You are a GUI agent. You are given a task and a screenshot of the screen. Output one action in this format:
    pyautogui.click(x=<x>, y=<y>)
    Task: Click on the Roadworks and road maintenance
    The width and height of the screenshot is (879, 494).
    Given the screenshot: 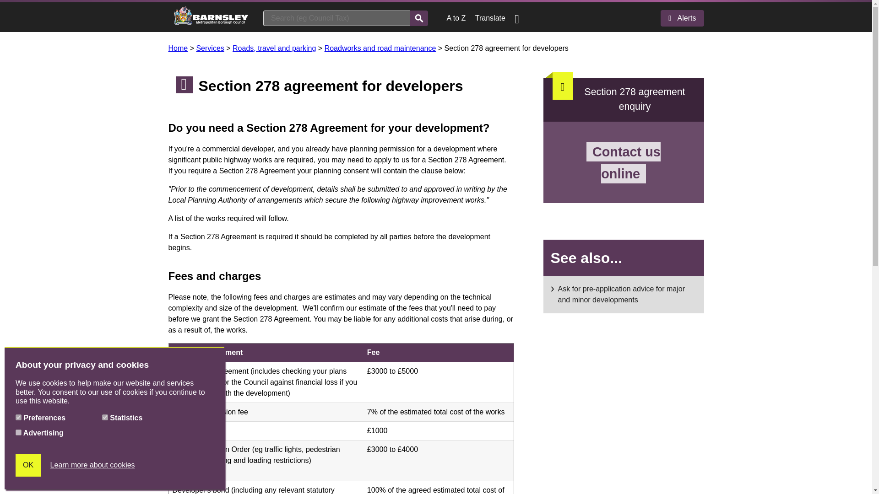 What is the action you would take?
    pyautogui.click(x=380, y=48)
    